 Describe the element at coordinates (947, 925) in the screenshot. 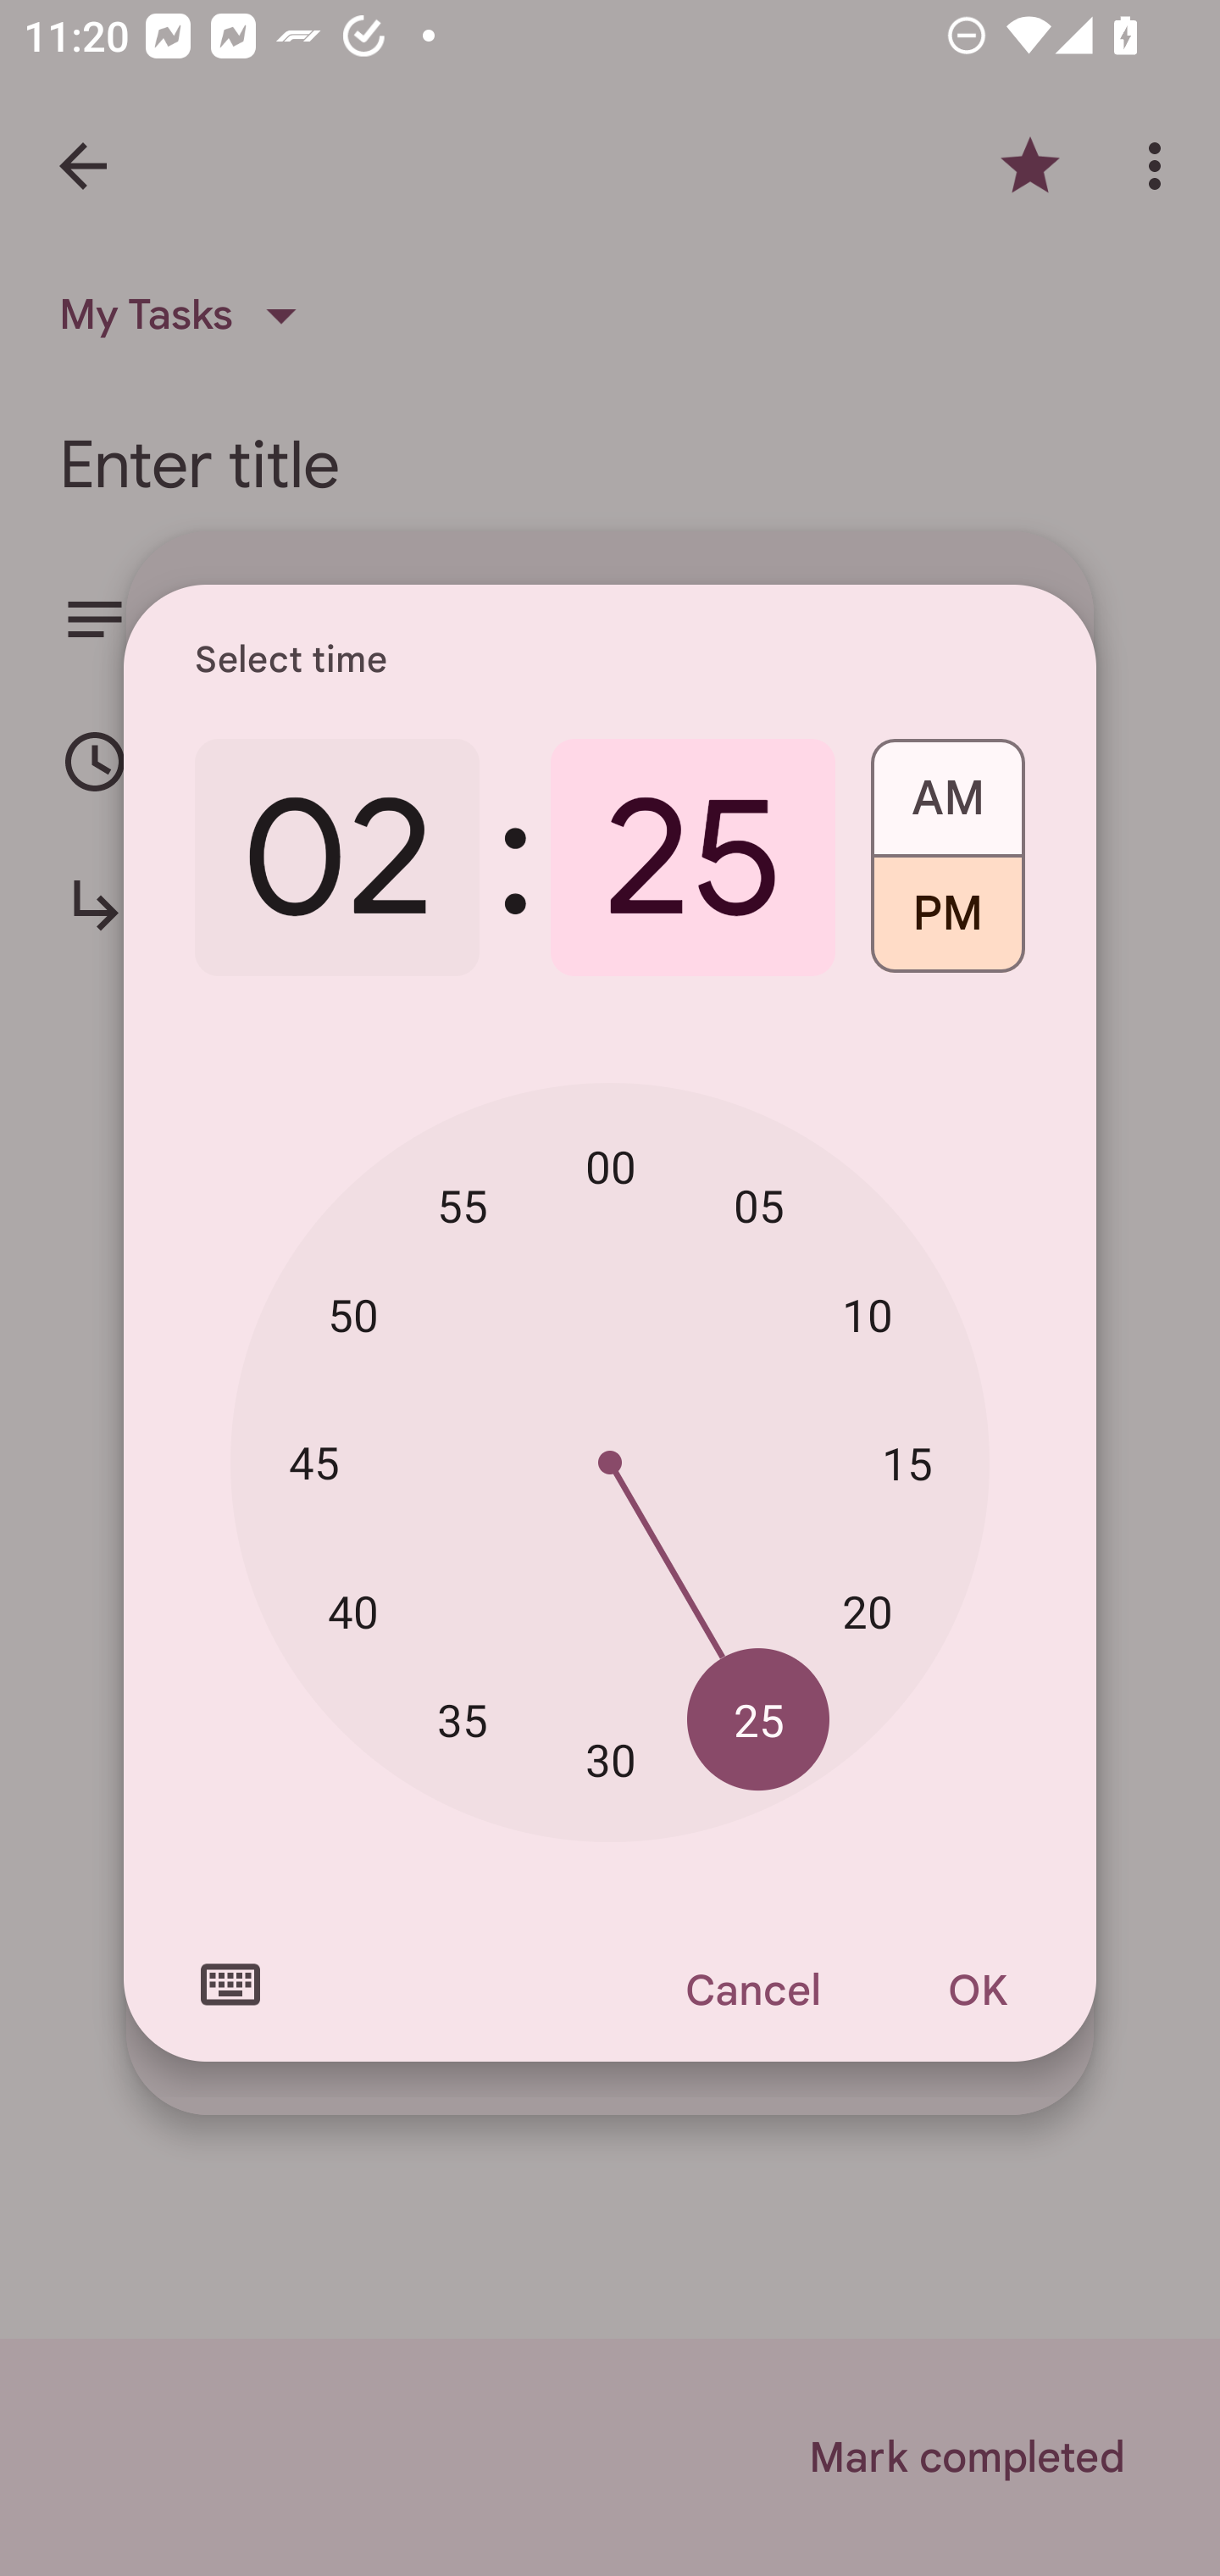

I see `PM` at that location.